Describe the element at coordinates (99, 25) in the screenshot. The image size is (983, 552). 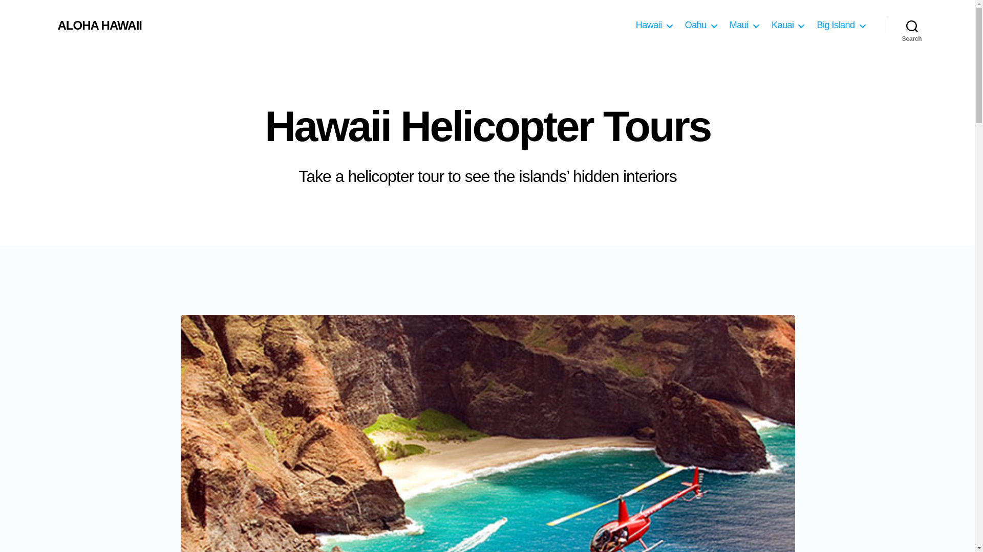
I see `ALOHA HAWAII` at that location.